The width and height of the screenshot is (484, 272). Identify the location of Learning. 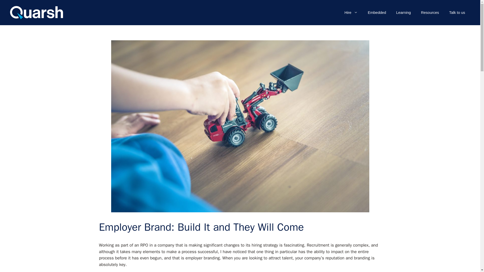
(403, 13).